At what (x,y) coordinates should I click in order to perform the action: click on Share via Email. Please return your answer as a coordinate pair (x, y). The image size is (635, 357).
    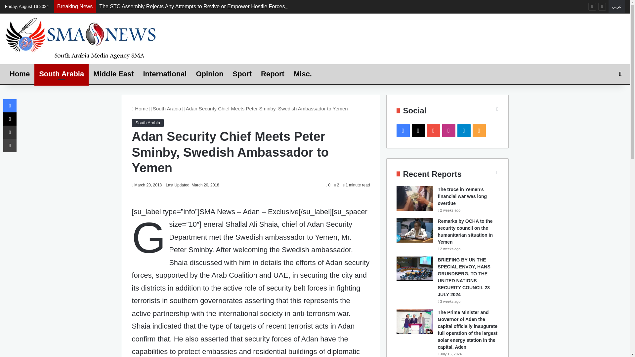
    Looking at the image, I should click on (10, 132).